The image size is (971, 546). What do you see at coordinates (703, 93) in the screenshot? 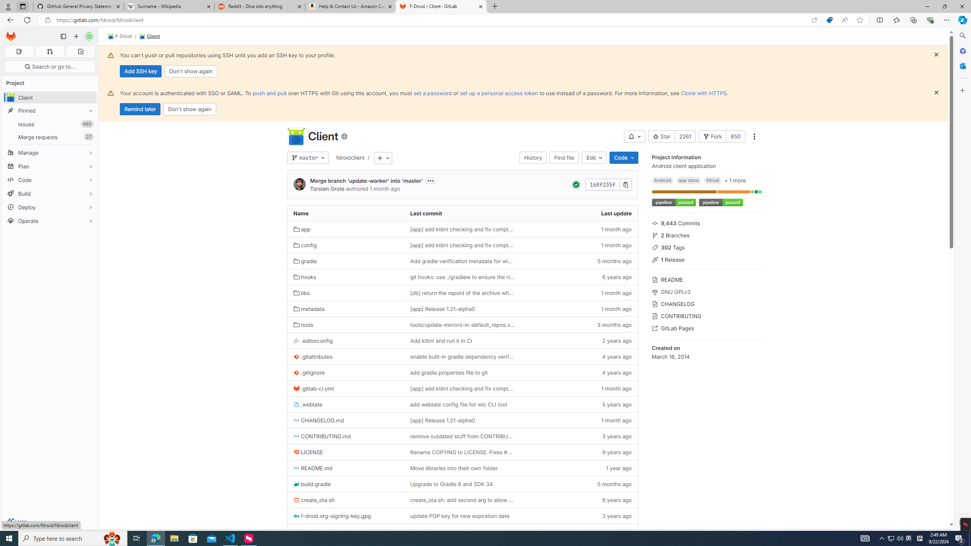
I see `Clone with HTTPS` at bounding box center [703, 93].